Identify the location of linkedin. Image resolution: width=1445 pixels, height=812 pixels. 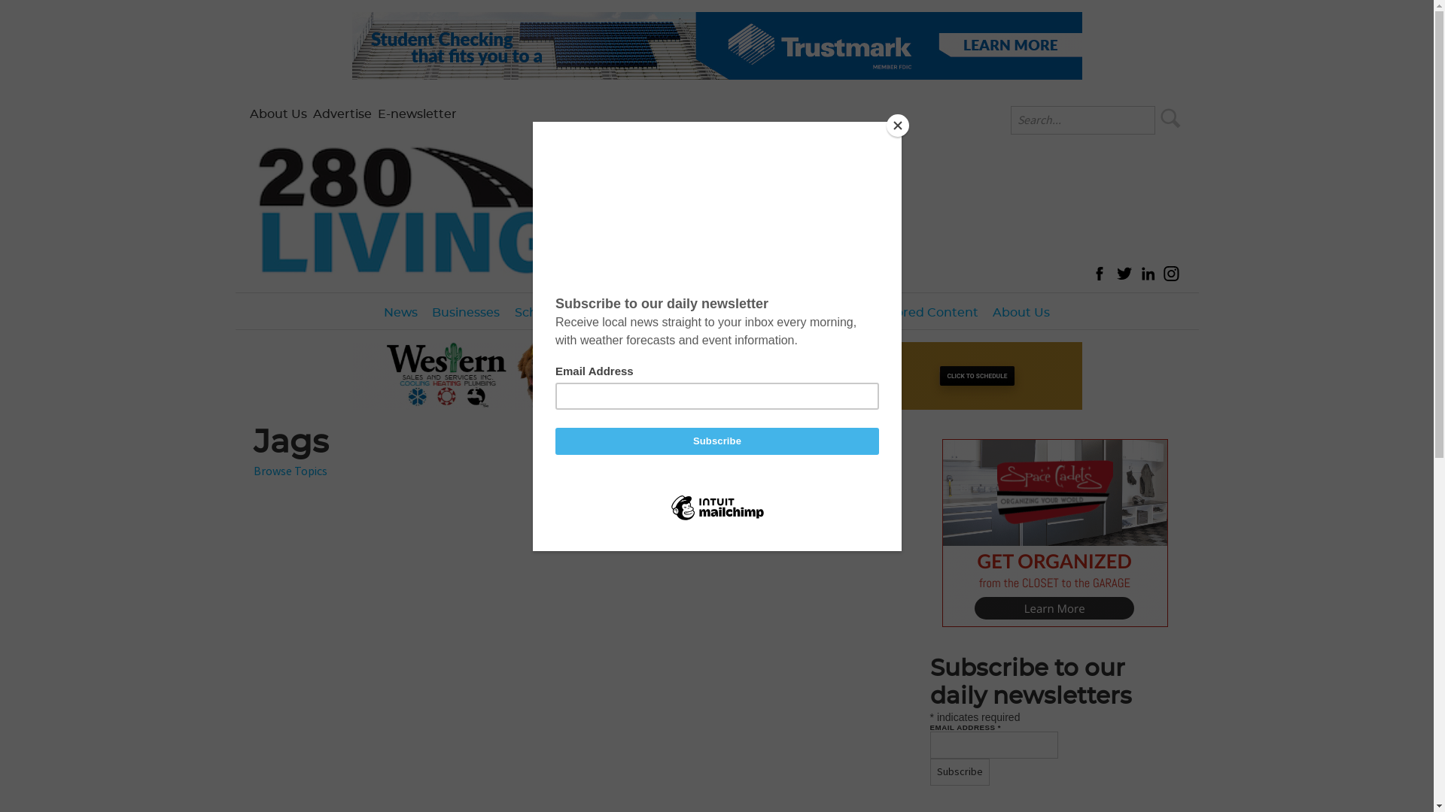
(1148, 274).